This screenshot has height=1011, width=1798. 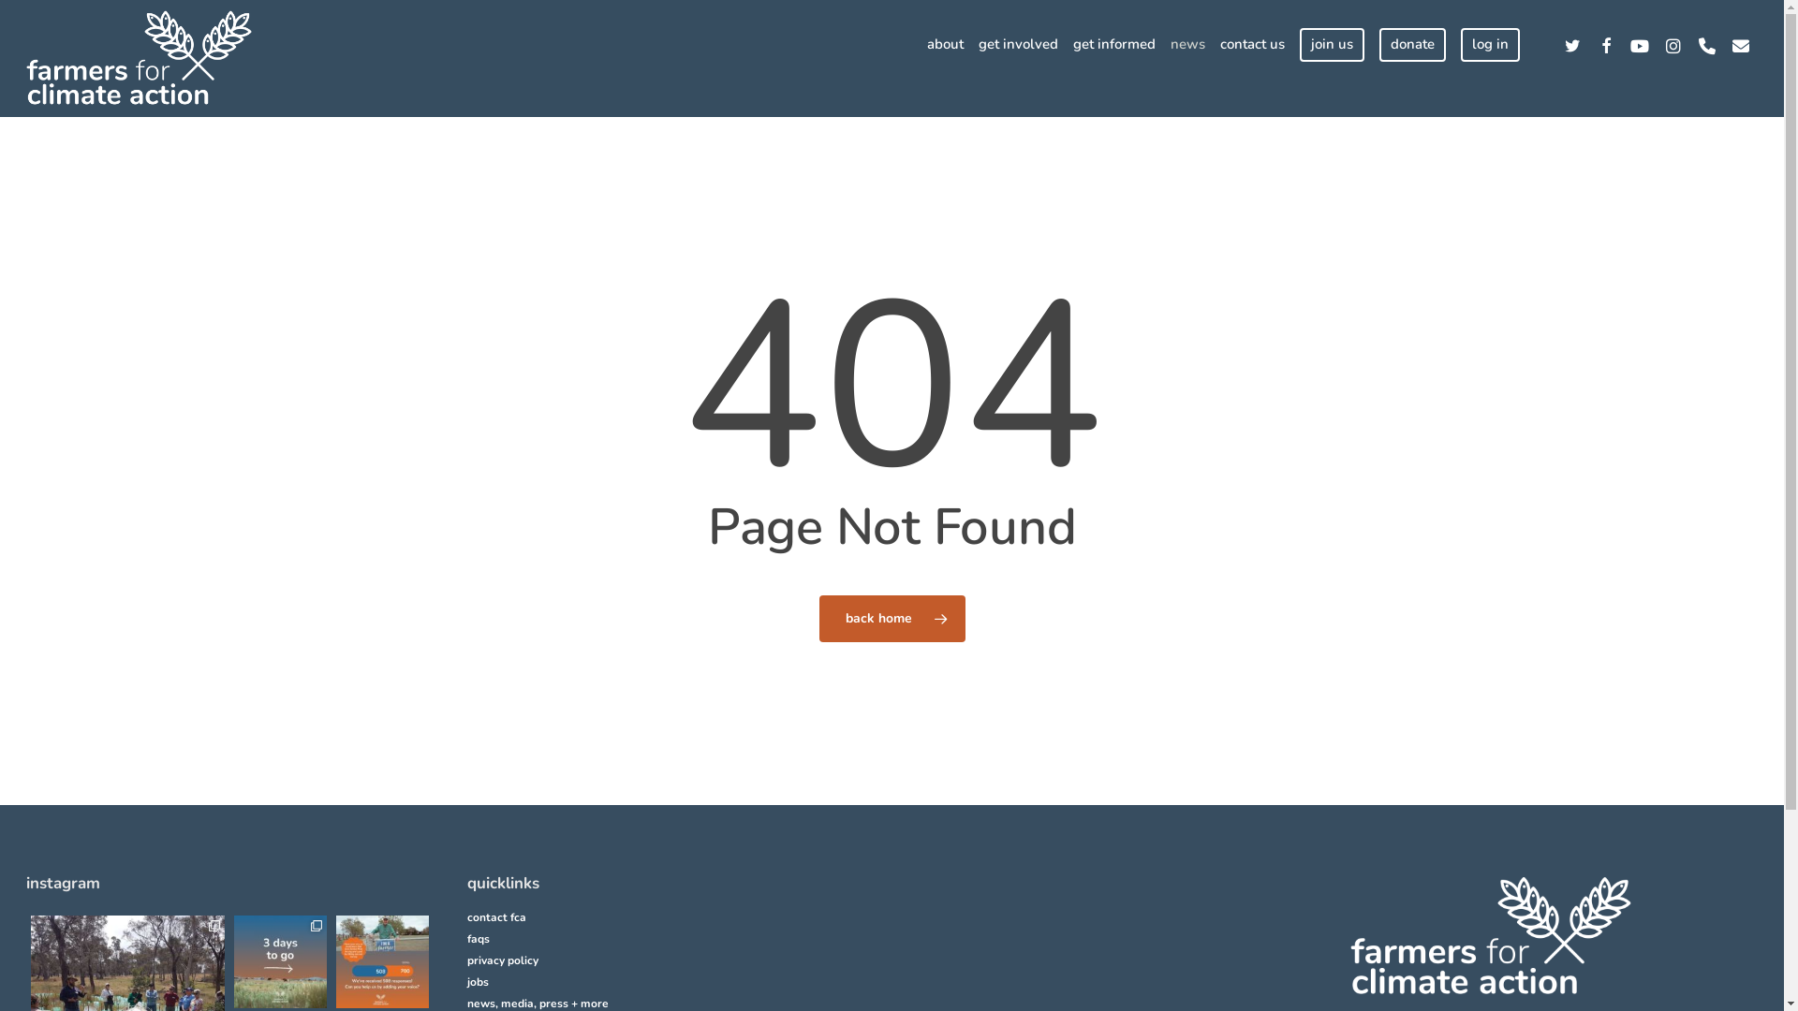 What do you see at coordinates (671, 917) in the screenshot?
I see `contact fca` at bounding box center [671, 917].